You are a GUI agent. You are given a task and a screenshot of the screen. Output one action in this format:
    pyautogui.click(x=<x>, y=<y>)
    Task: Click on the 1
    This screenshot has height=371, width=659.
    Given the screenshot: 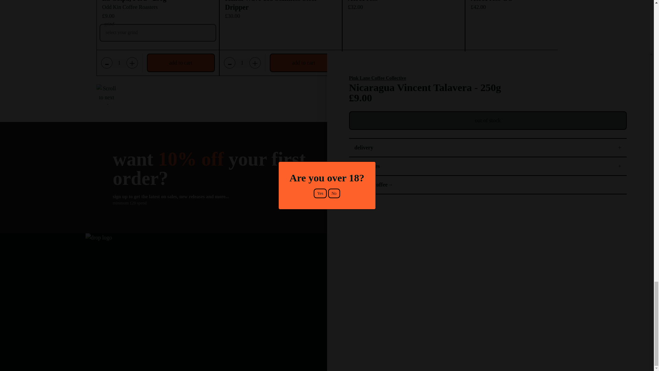 What is the action you would take?
    pyautogui.click(x=119, y=63)
    